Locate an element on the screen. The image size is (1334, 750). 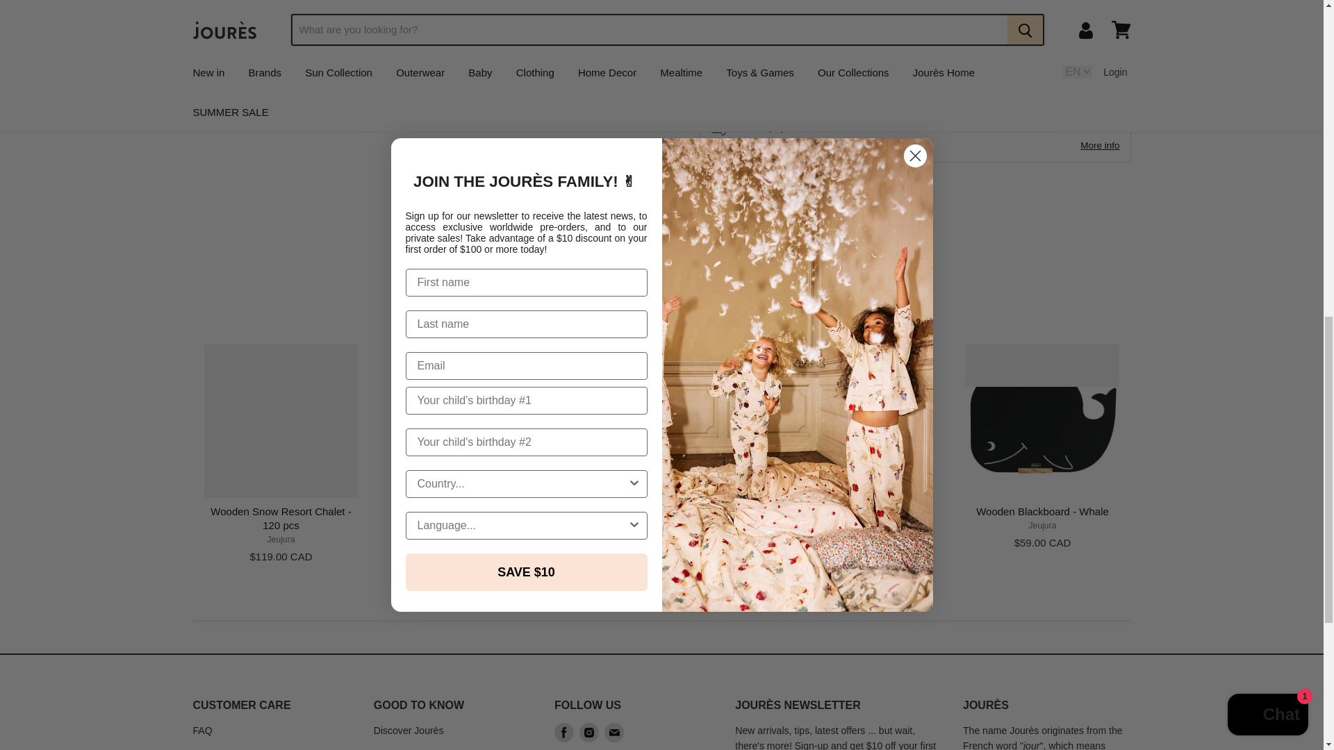
E-mail is located at coordinates (614, 732).